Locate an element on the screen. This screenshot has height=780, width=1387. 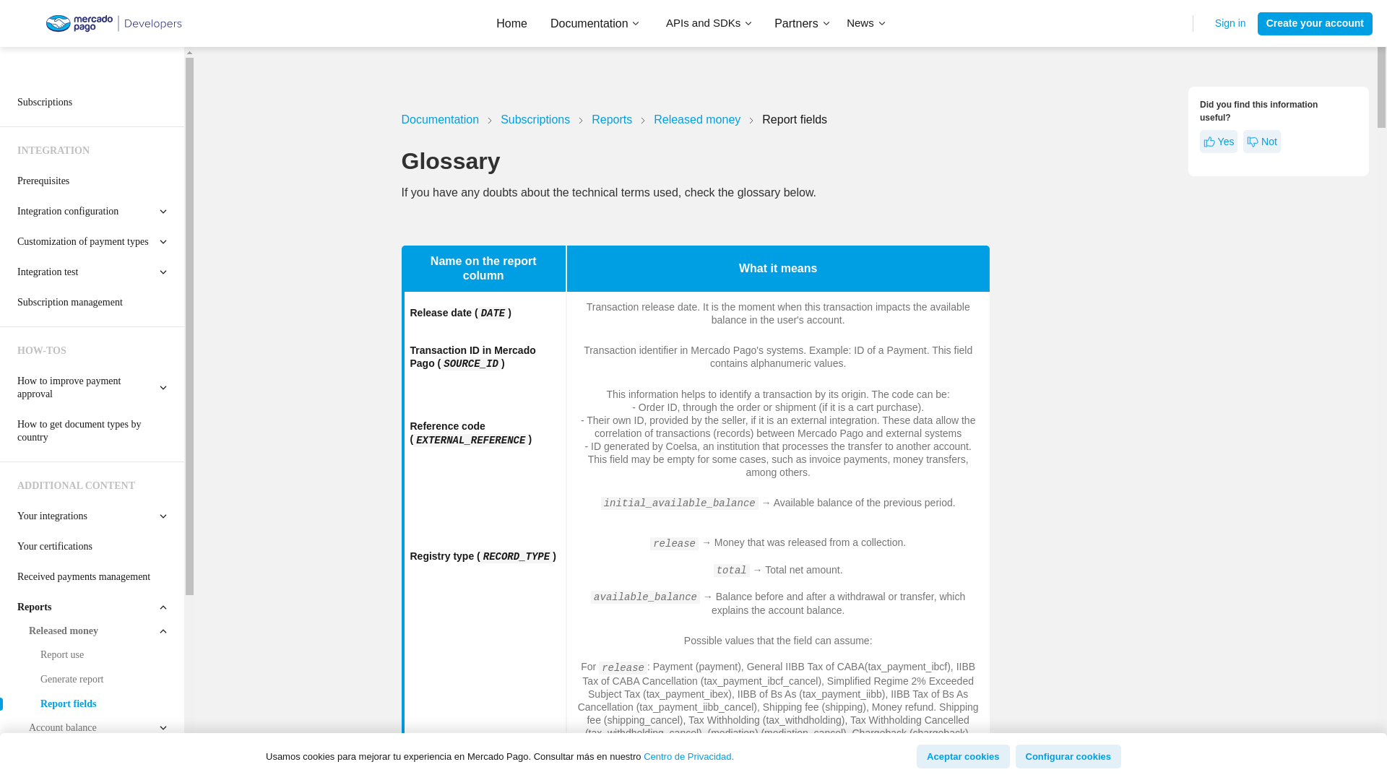
Subscriptions is located at coordinates (92, 103).